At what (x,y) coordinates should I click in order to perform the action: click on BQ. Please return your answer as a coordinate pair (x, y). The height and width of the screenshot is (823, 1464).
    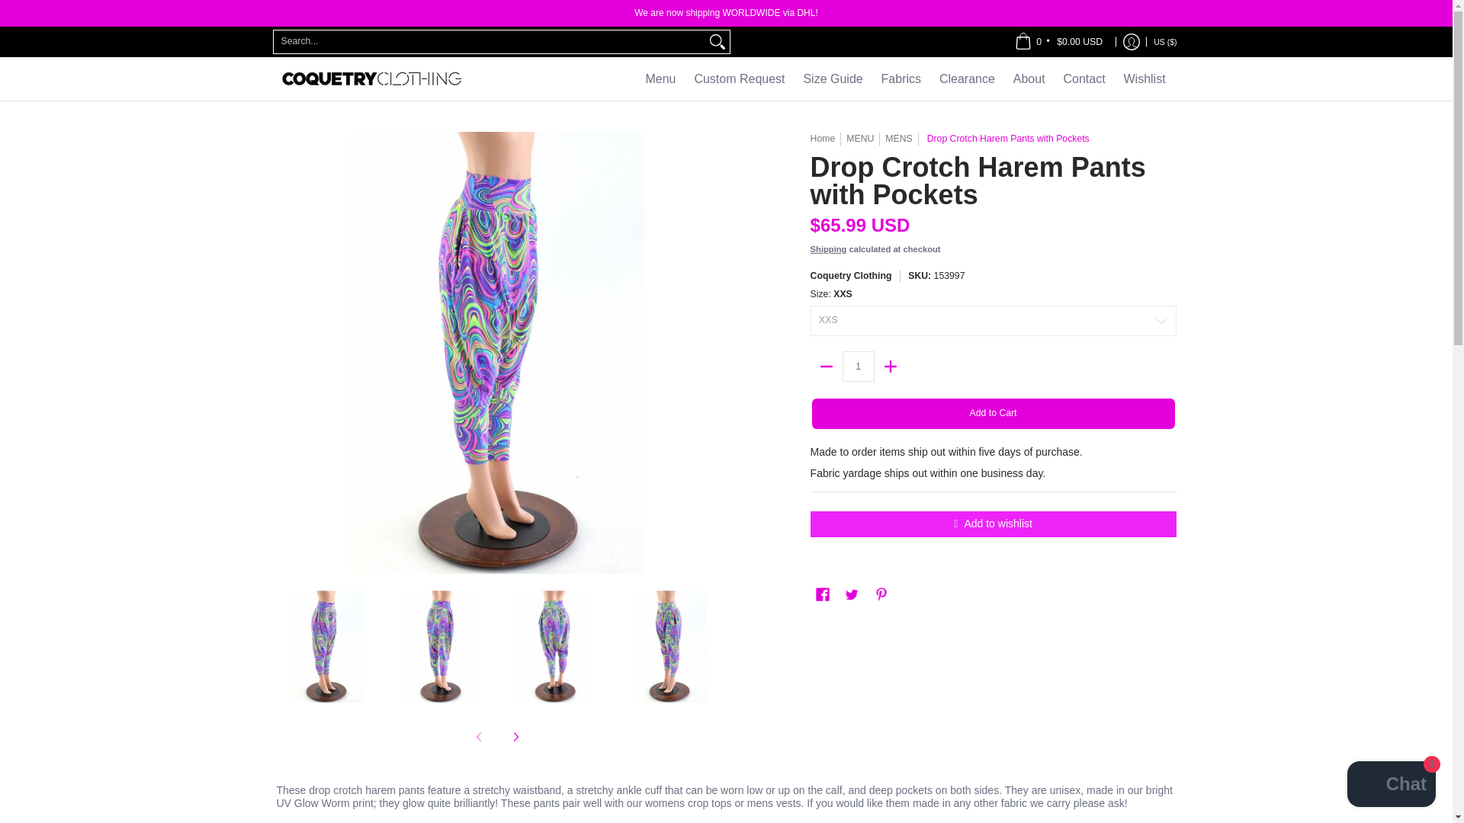
    Looking at the image, I should click on (1106, 59).